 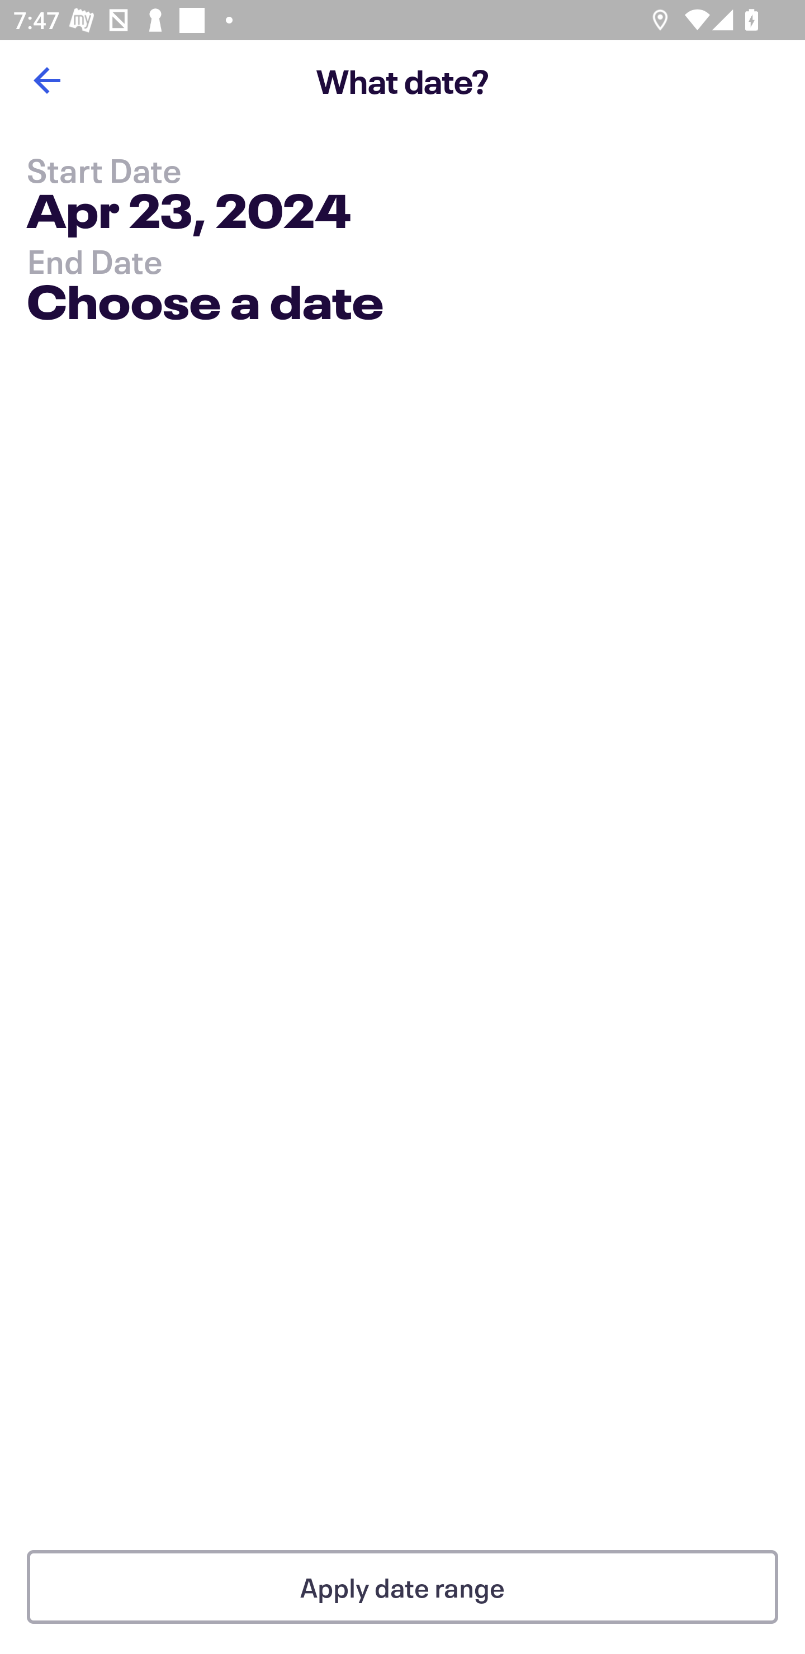 What do you see at coordinates (188, 215) in the screenshot?
I see `Apr 23, 2024` at bounding box center [188, 215].